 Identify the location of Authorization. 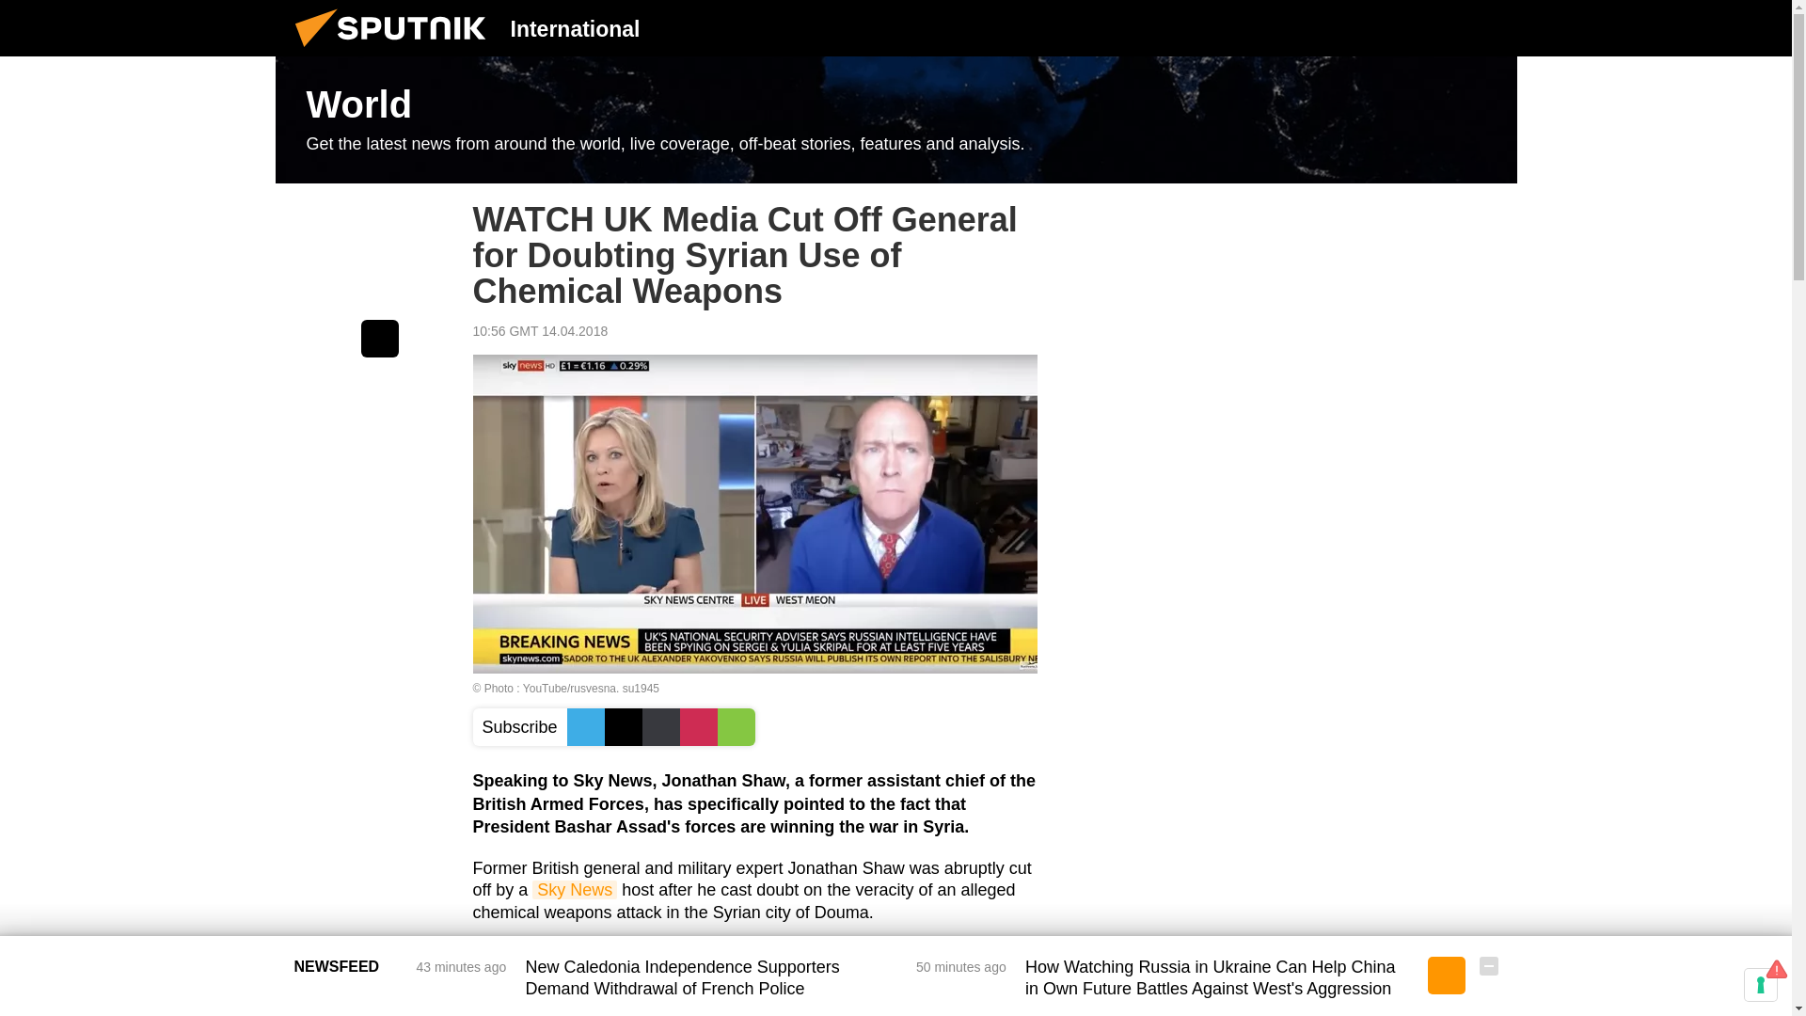
(1393, 27).